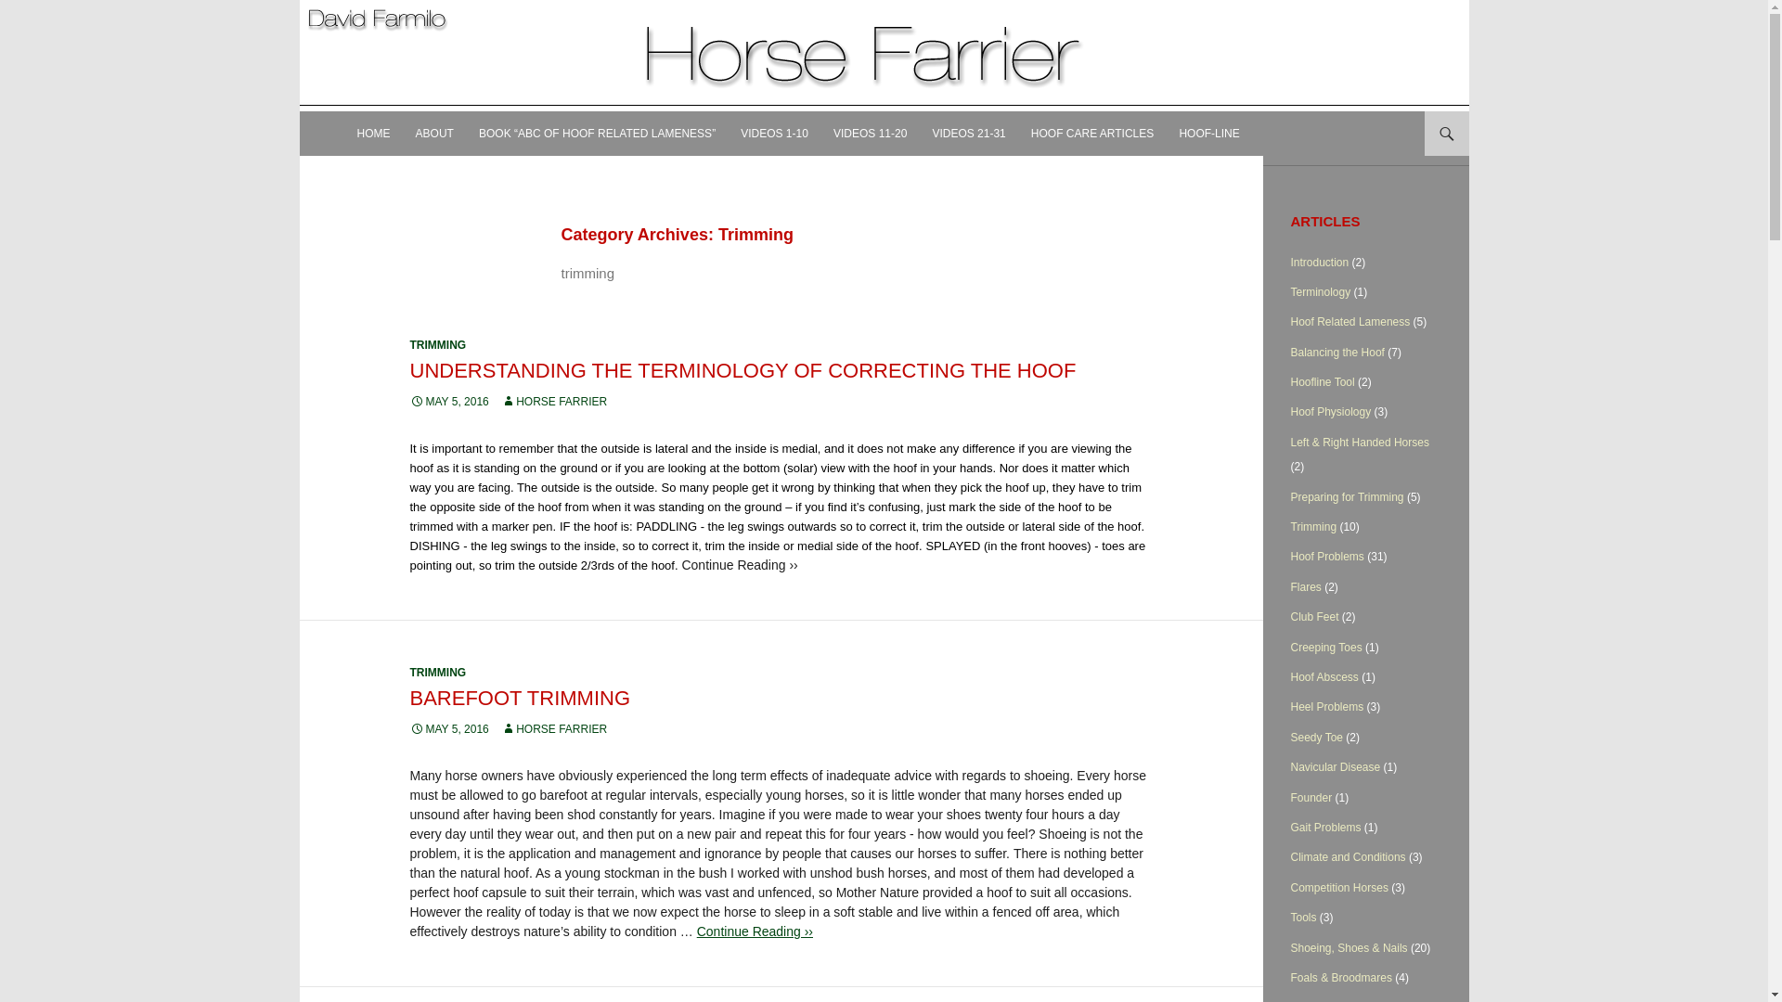  Describe the element at coordinates (438, 345) in the screenshot. I see `TRIMMING` at that location.